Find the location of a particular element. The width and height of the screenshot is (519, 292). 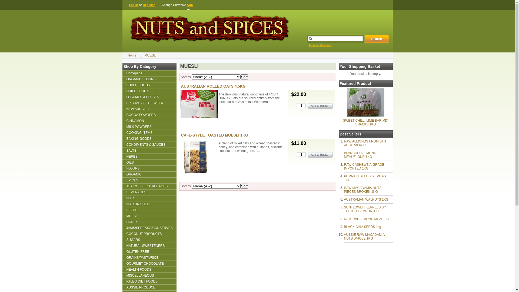

SUGARS is located at coordinates (149, 240).